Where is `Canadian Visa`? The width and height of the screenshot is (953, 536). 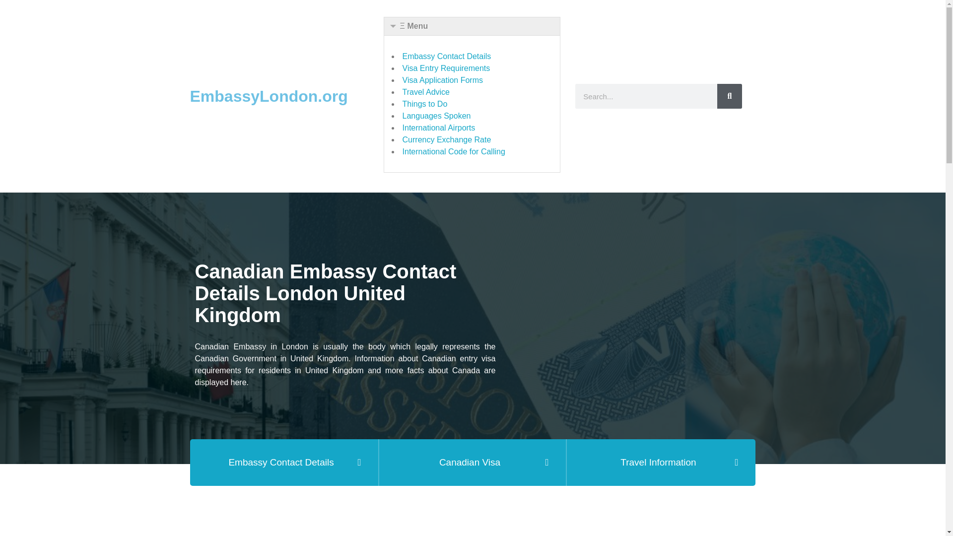
Canadian Visa is located at coordinates (473, 463).